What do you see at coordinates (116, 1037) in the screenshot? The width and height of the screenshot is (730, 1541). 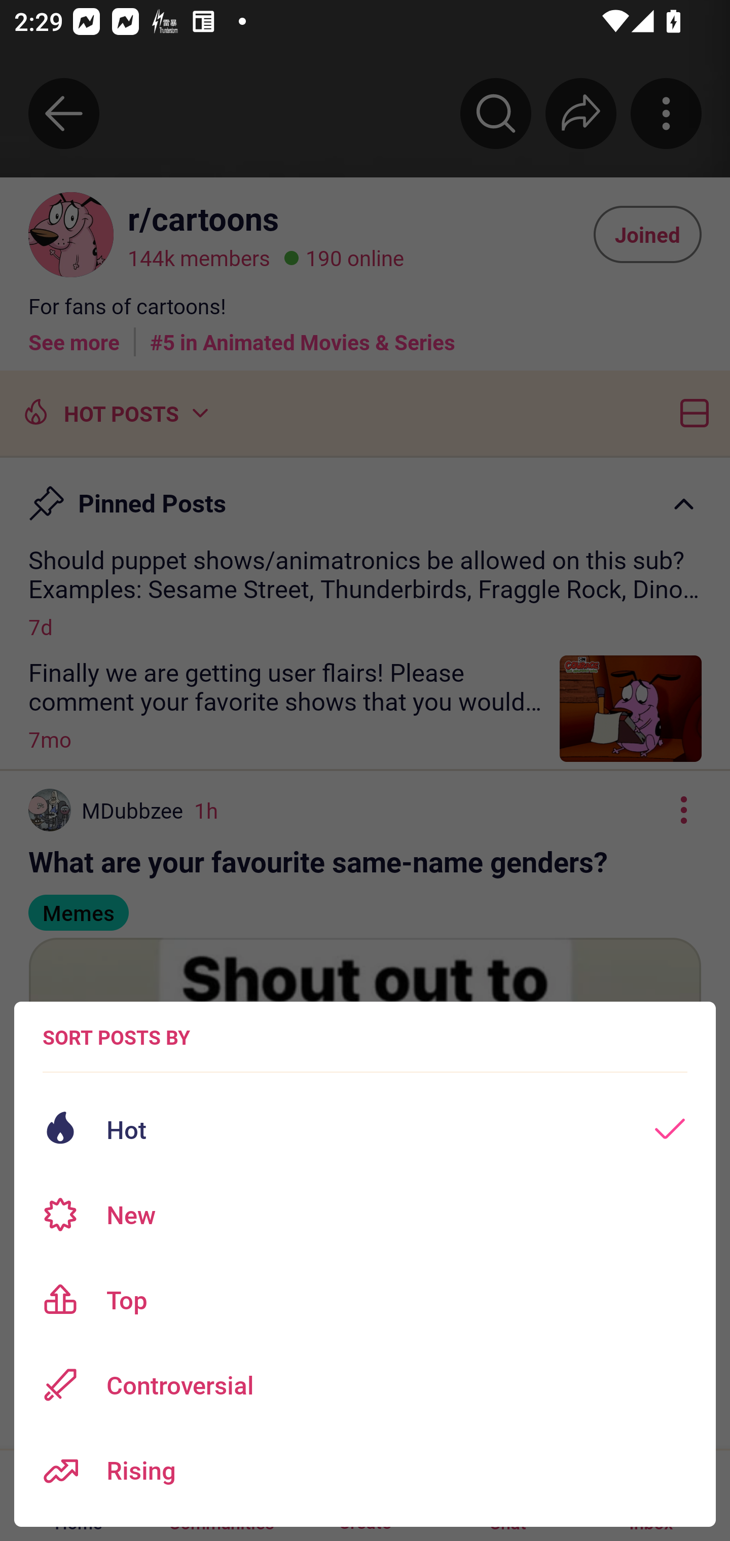 I see `SORT POSTS BY Sort posts options` at bounding box center [116, 1037].